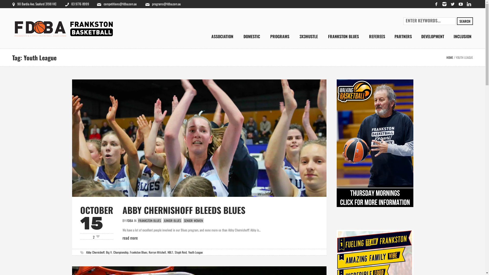 The width and height of the screenshot is (489, 275). I want to click on DEVELOPMENT, so click(433, 36).